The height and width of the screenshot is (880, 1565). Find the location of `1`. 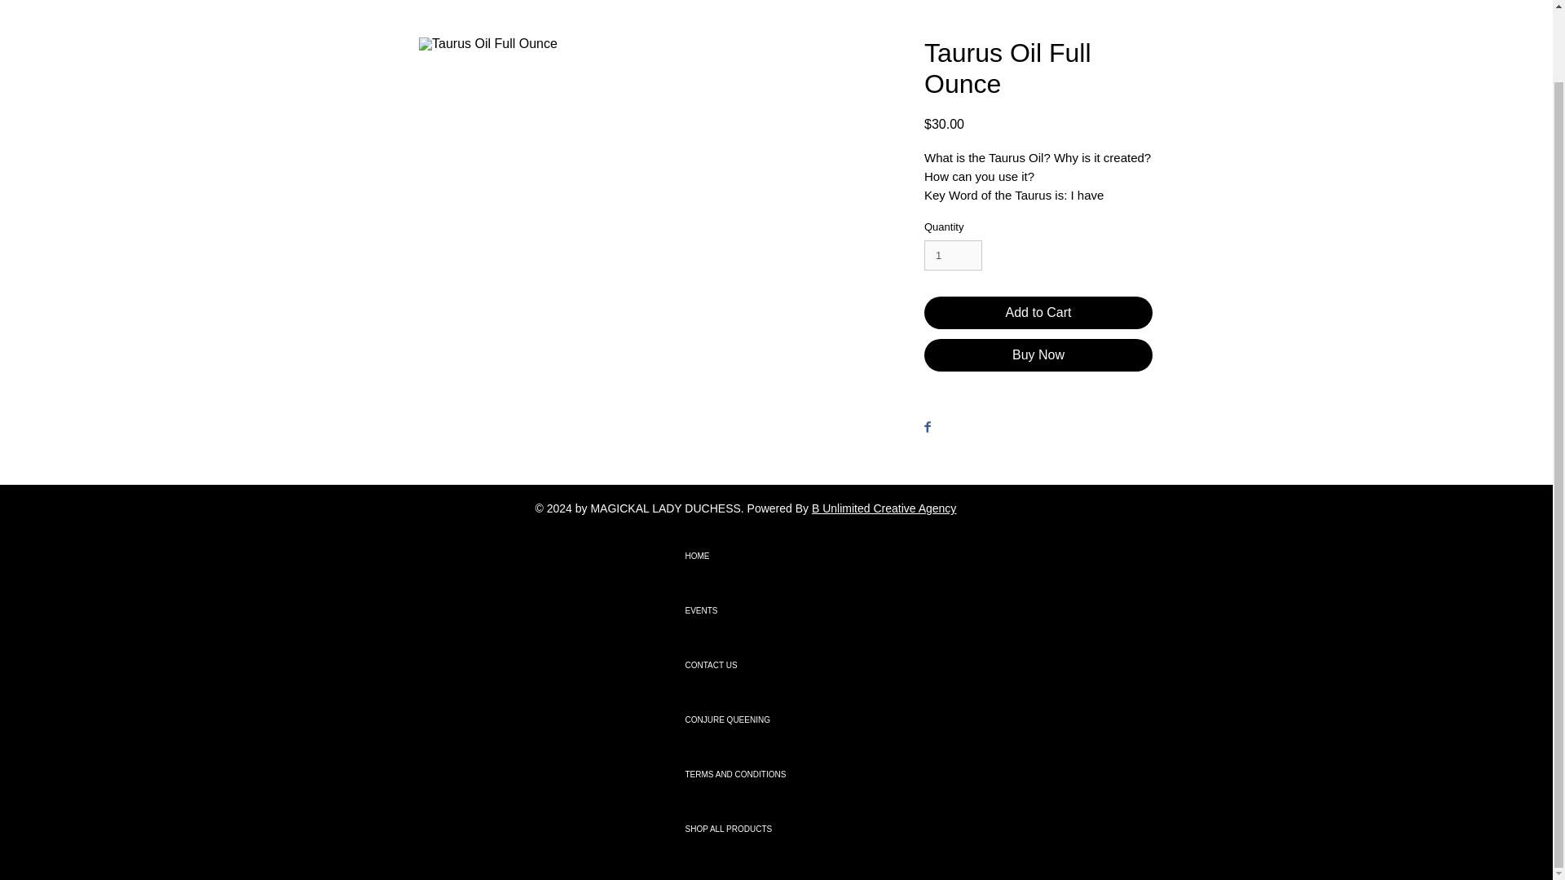

1 is located at coordinates (954, 255).